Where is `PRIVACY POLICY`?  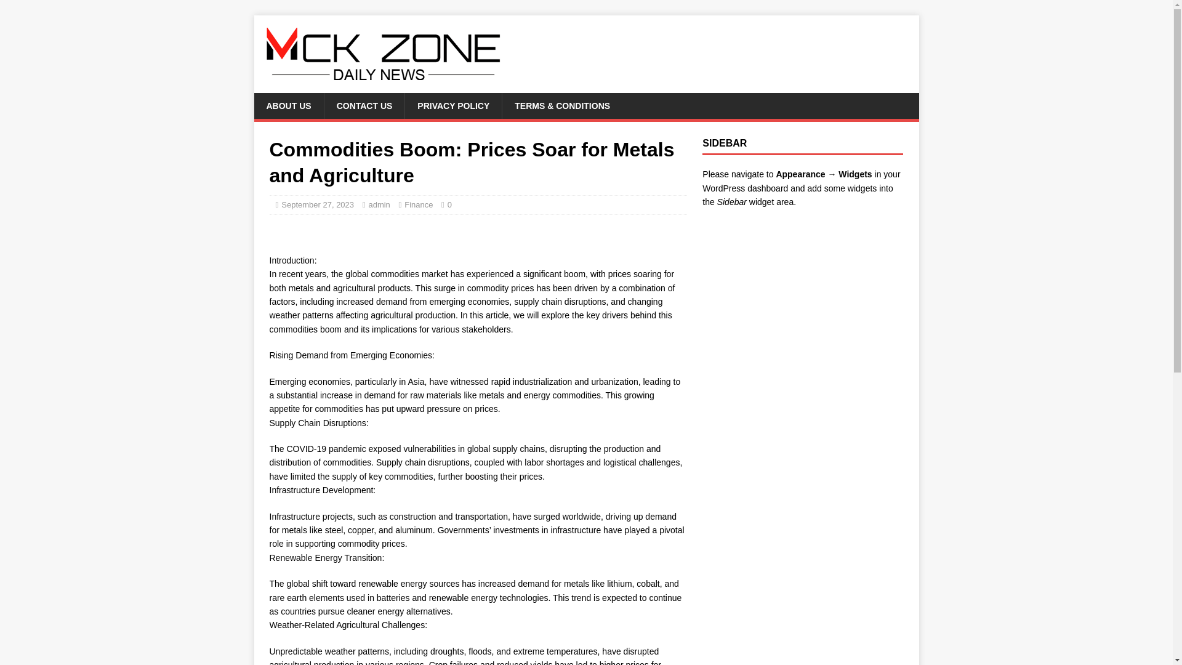
PRIVACY POLICY is located at coordinates (452, 106).